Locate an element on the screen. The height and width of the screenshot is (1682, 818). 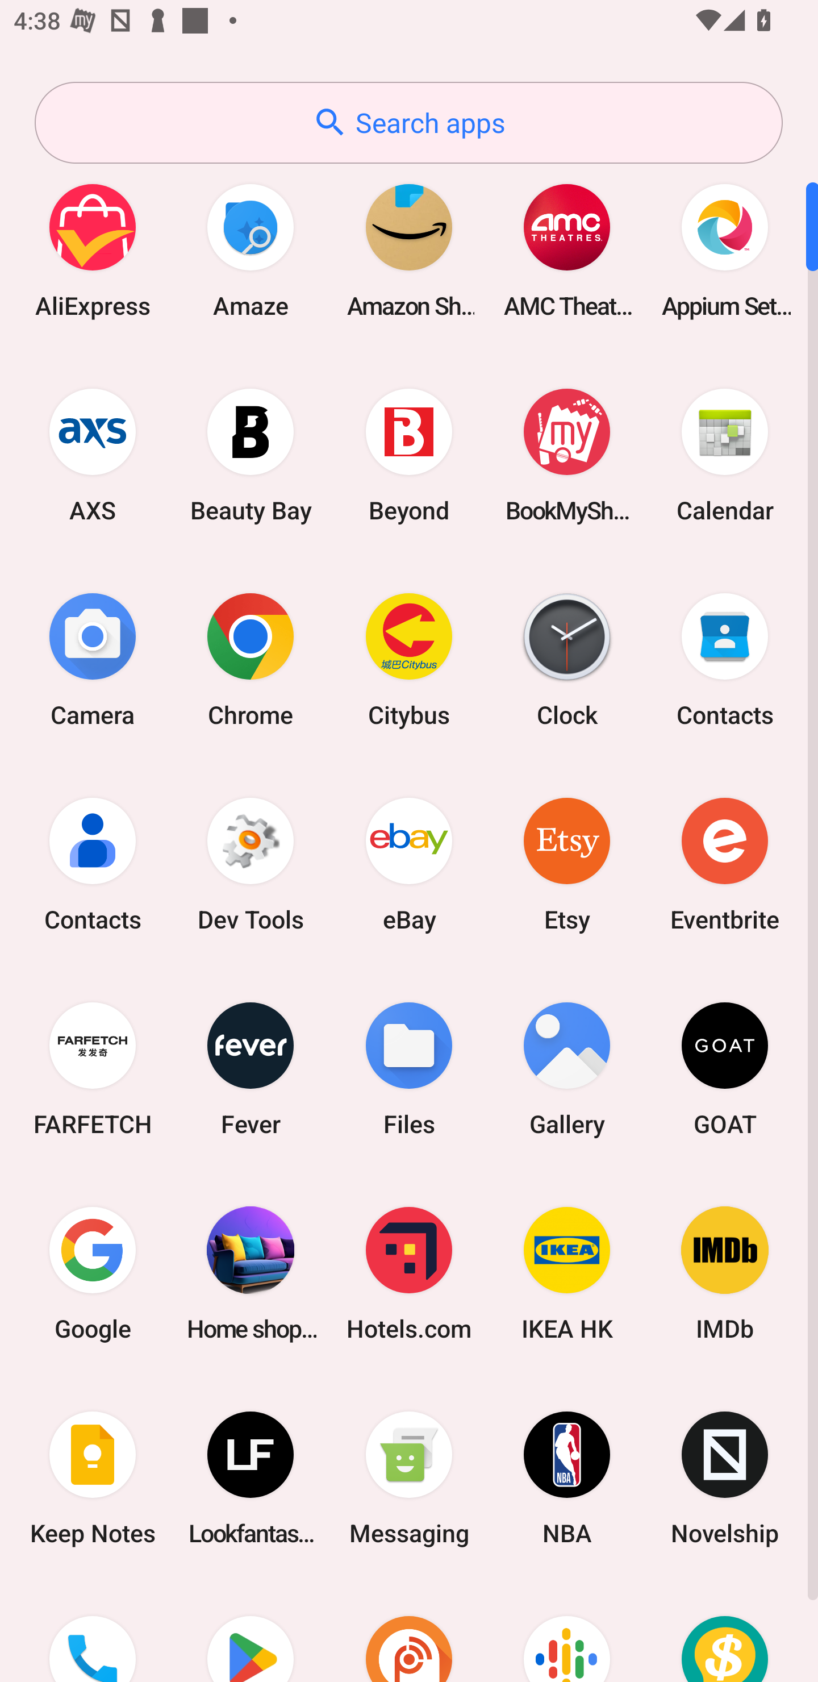
FARFETCH is located at coordinates (93, 1068).